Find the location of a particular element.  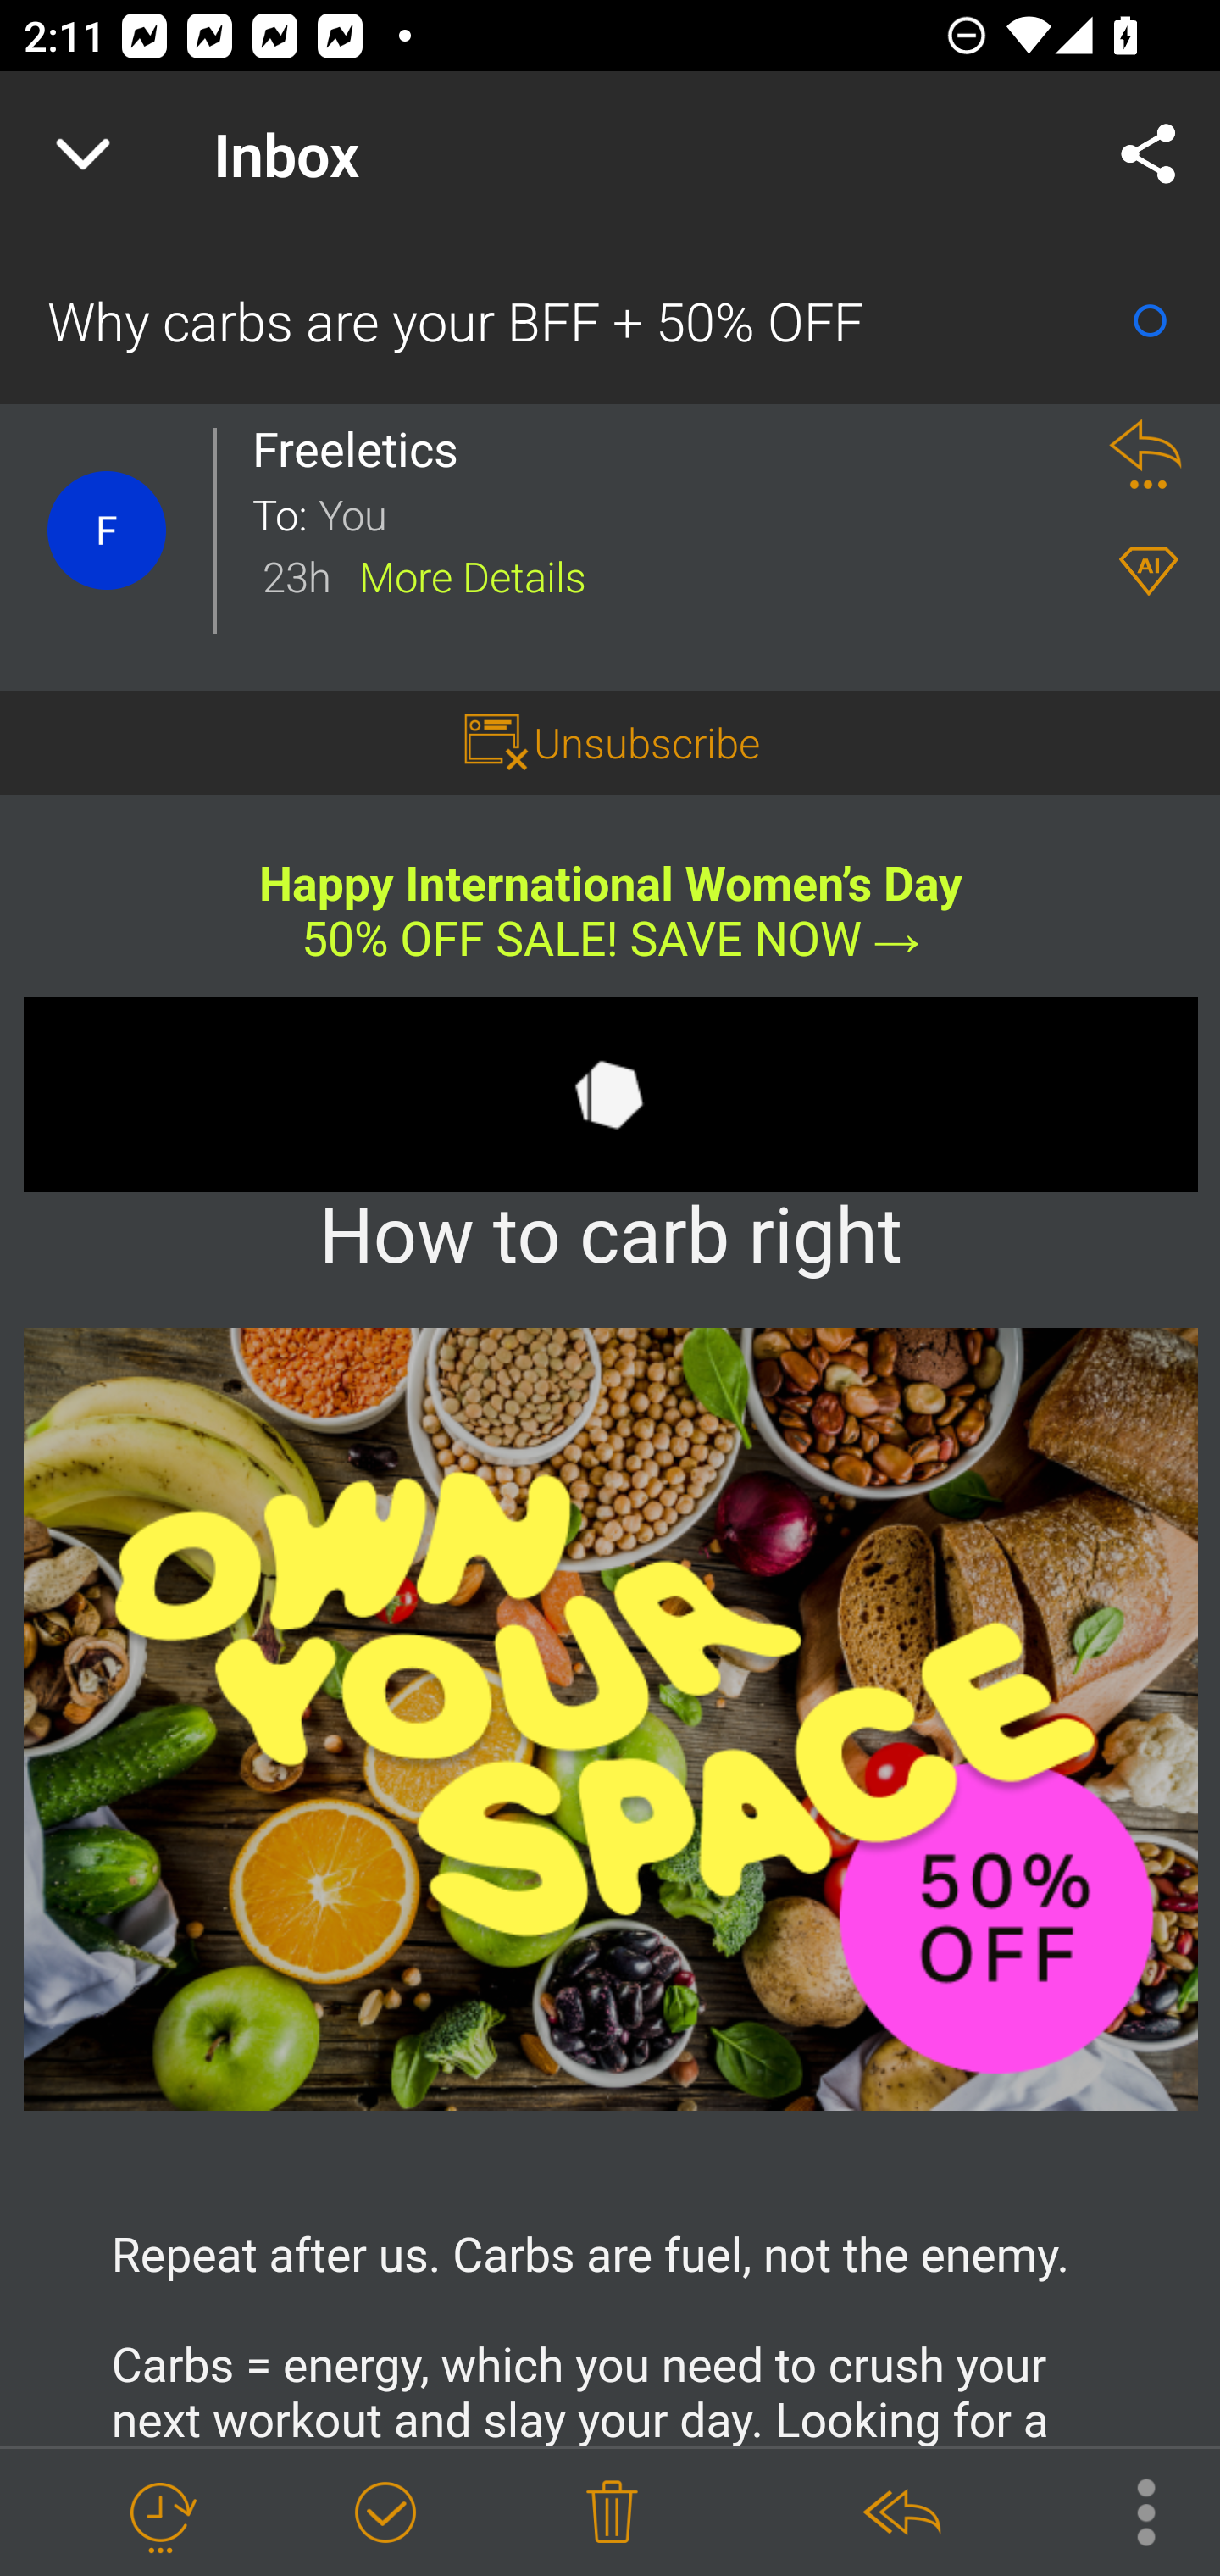

More Details is located at coordinates (473, 575).